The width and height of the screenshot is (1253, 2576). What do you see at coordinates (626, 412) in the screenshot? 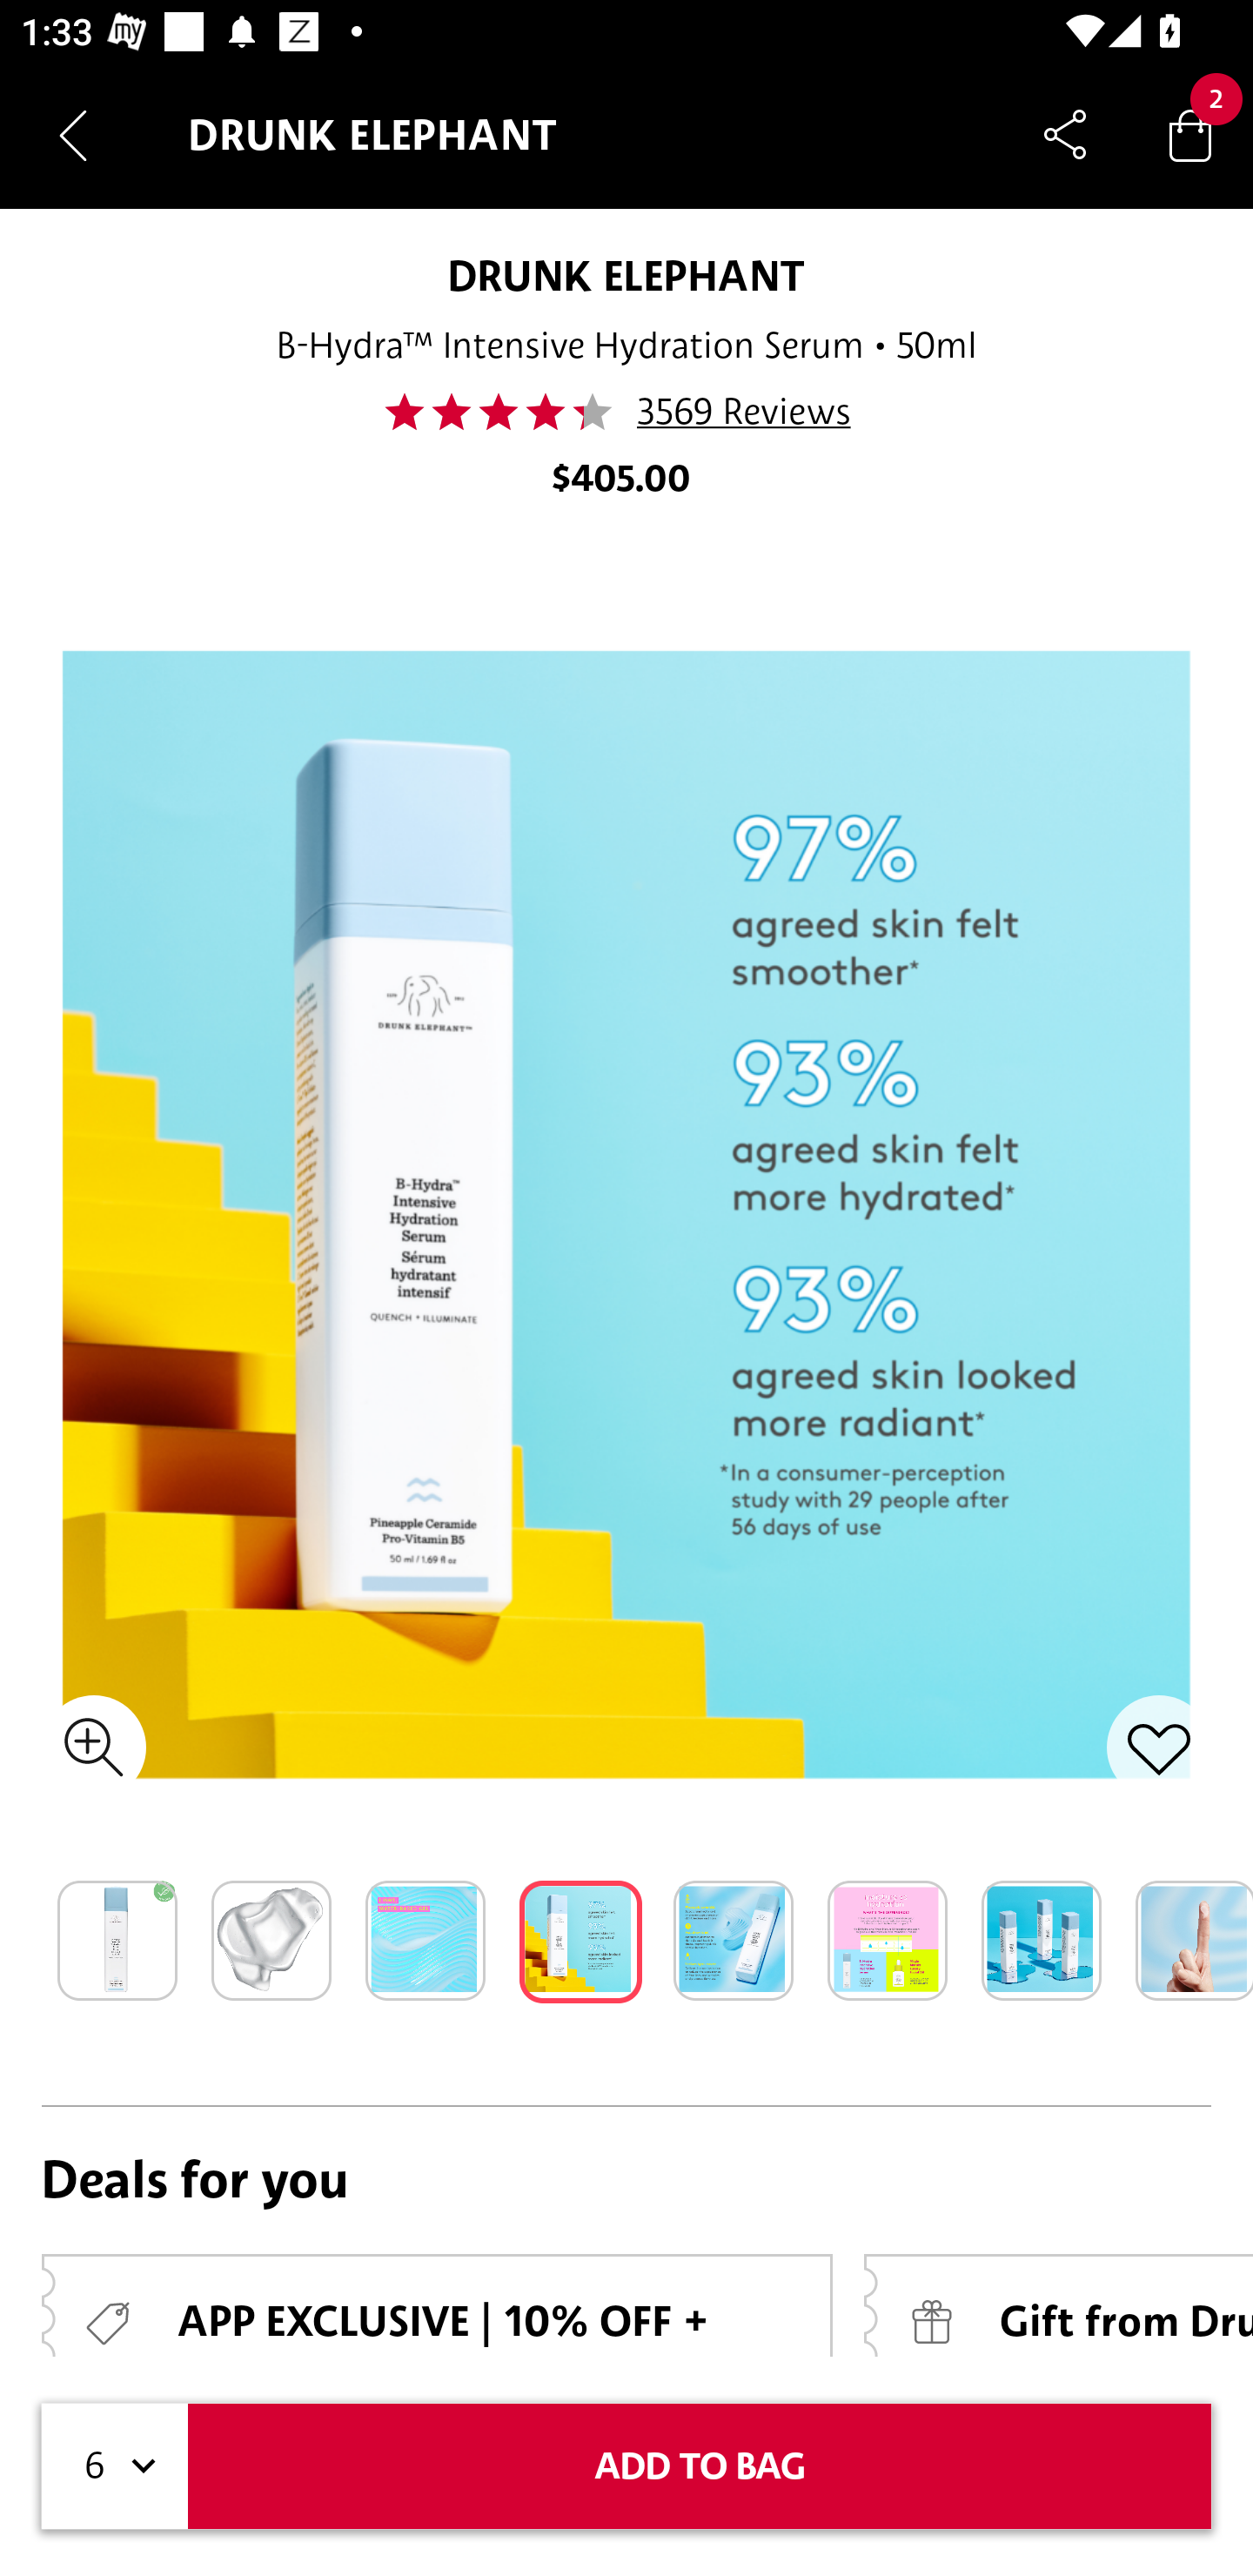
I see `43.0 3569 Reviews` at bounding box center [626, 412].